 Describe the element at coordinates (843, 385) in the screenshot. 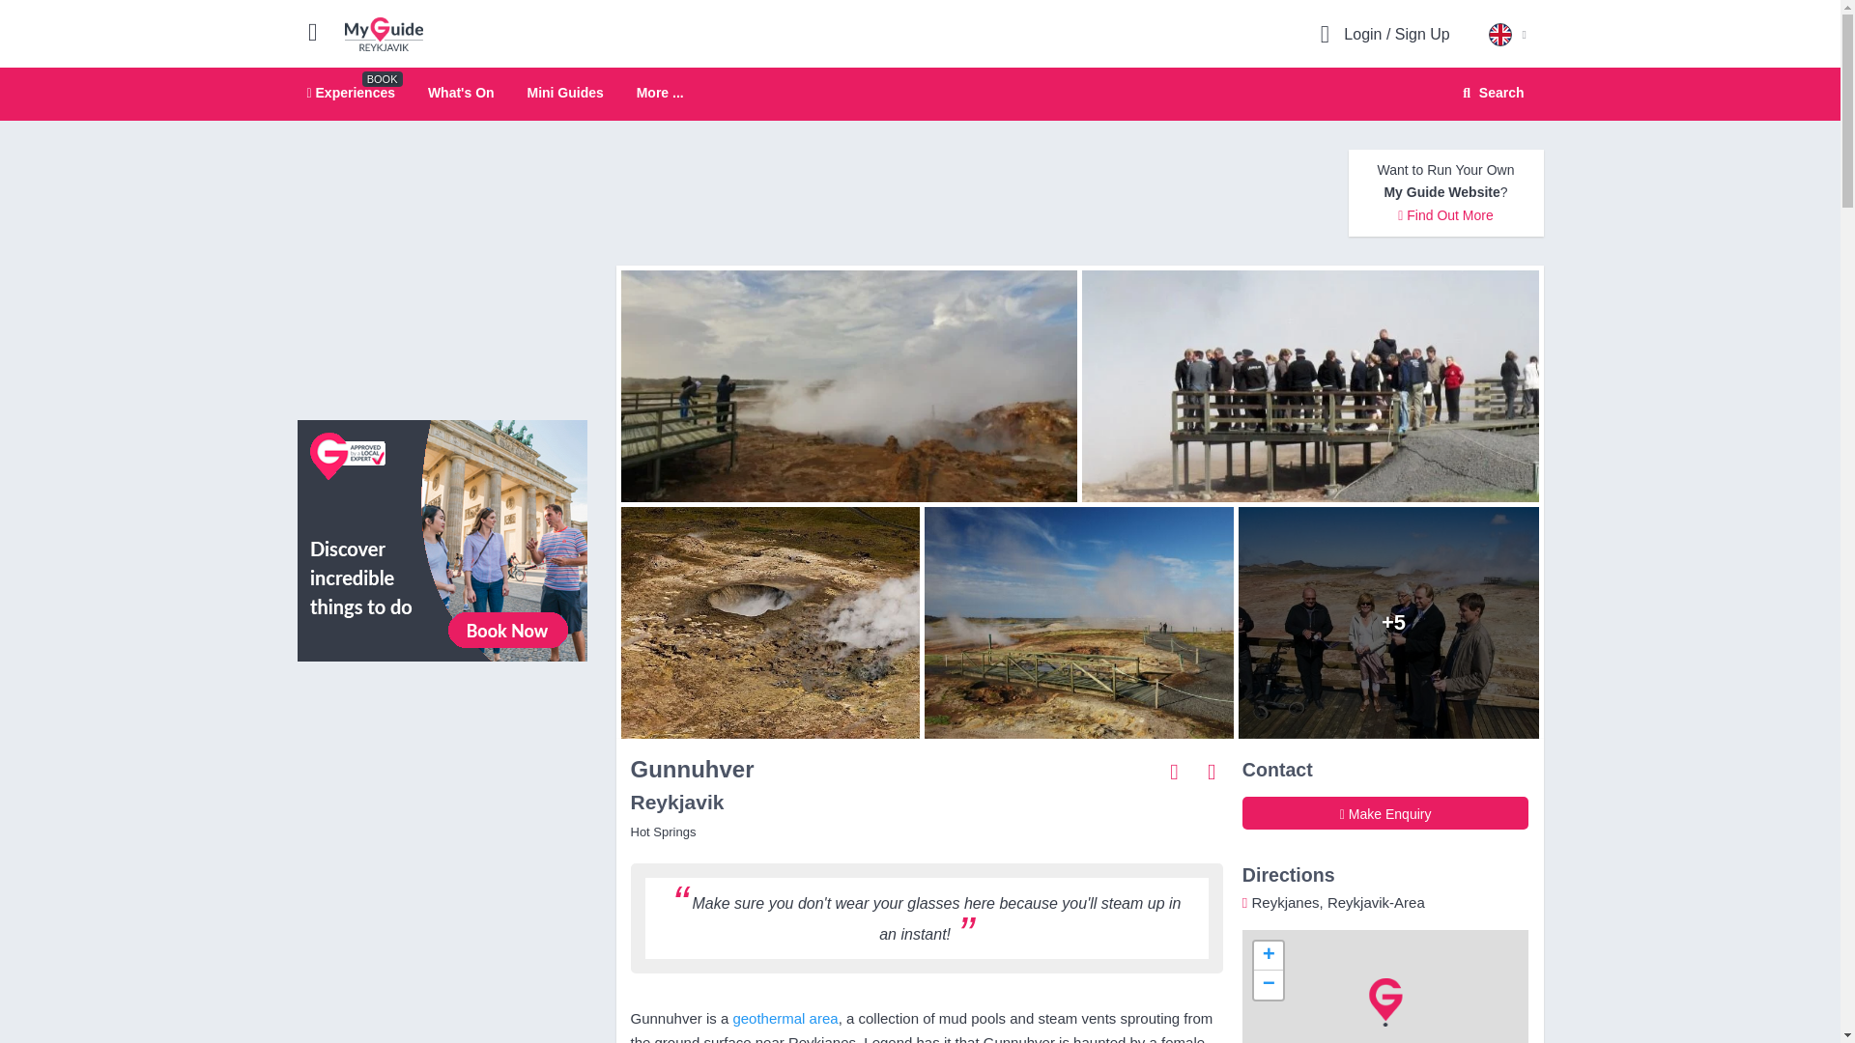

I see `Gunnuhver` at that location.